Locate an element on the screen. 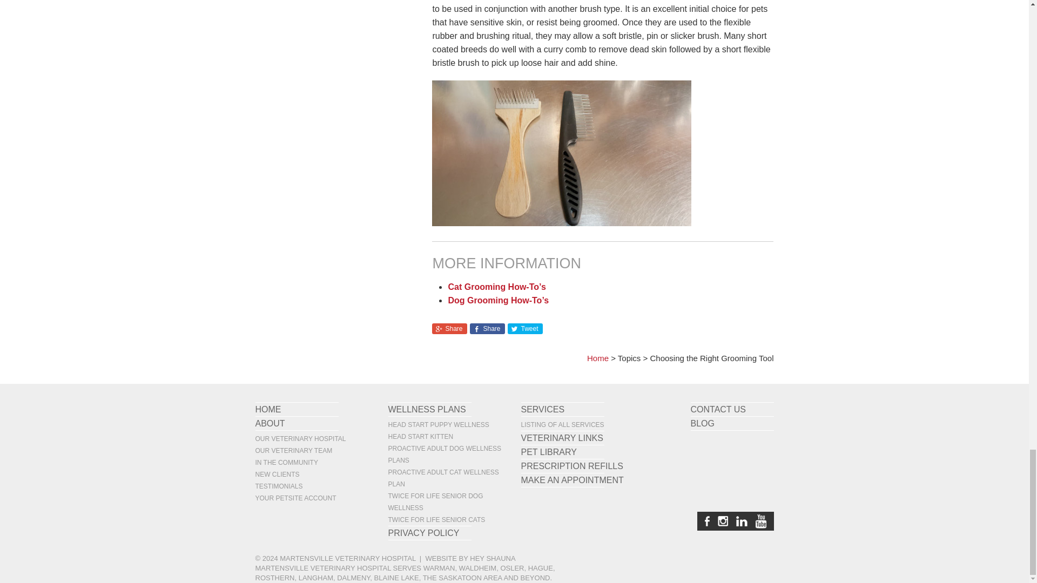  Share is located at coordinates (487, 328).